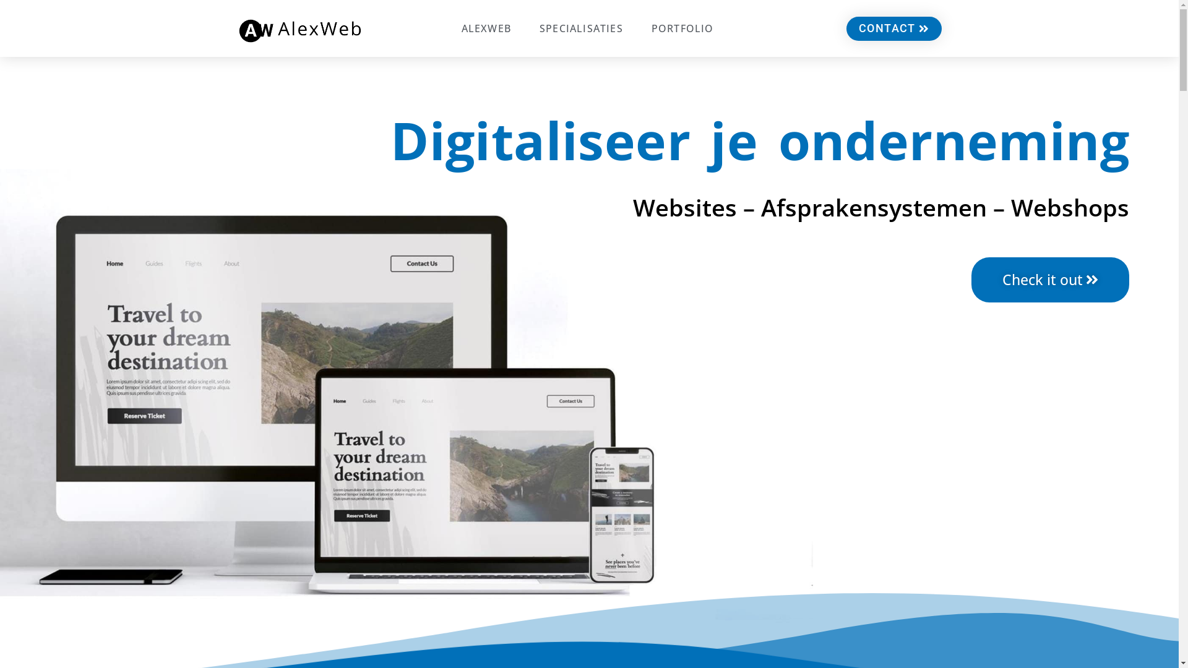 This screenshot has height=668, width=1188. I want to click on ALEXWEB, so click(486, 28).